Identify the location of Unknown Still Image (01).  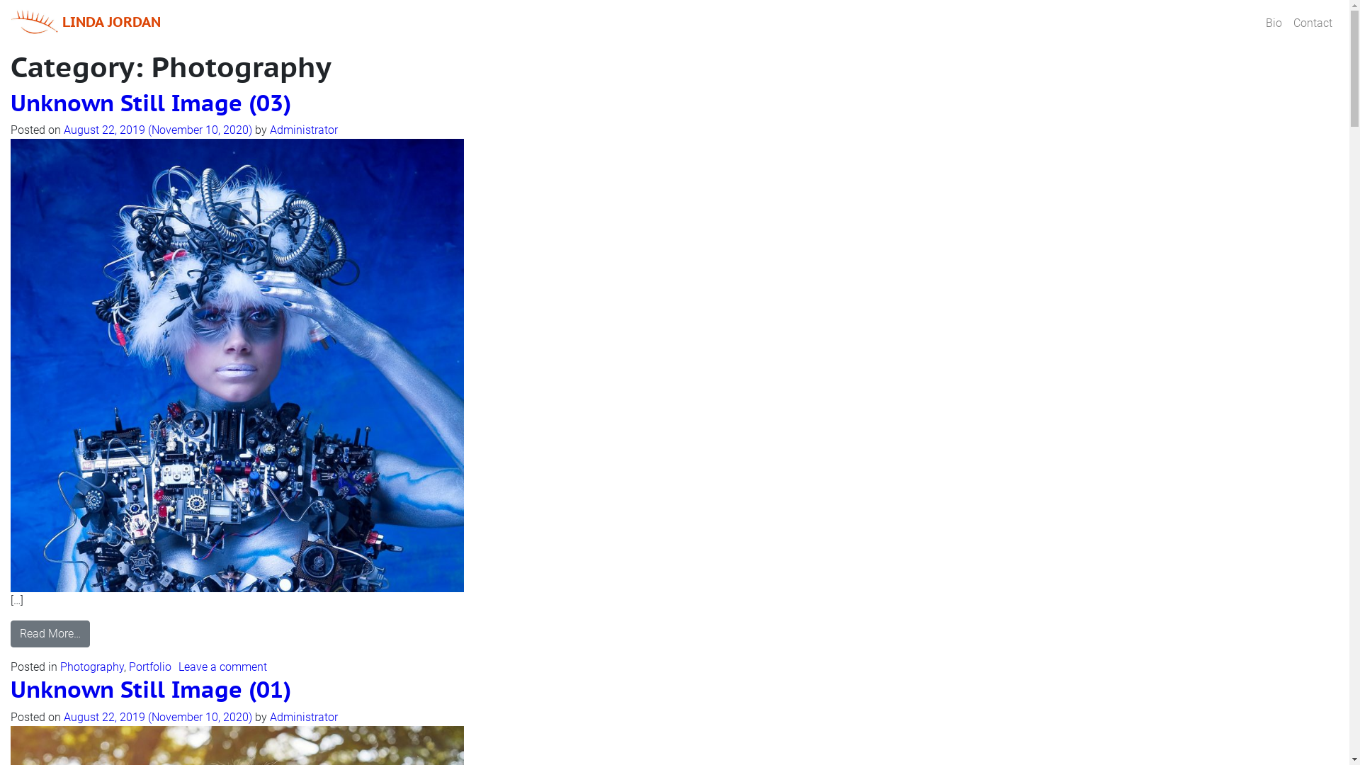
(151, 689).